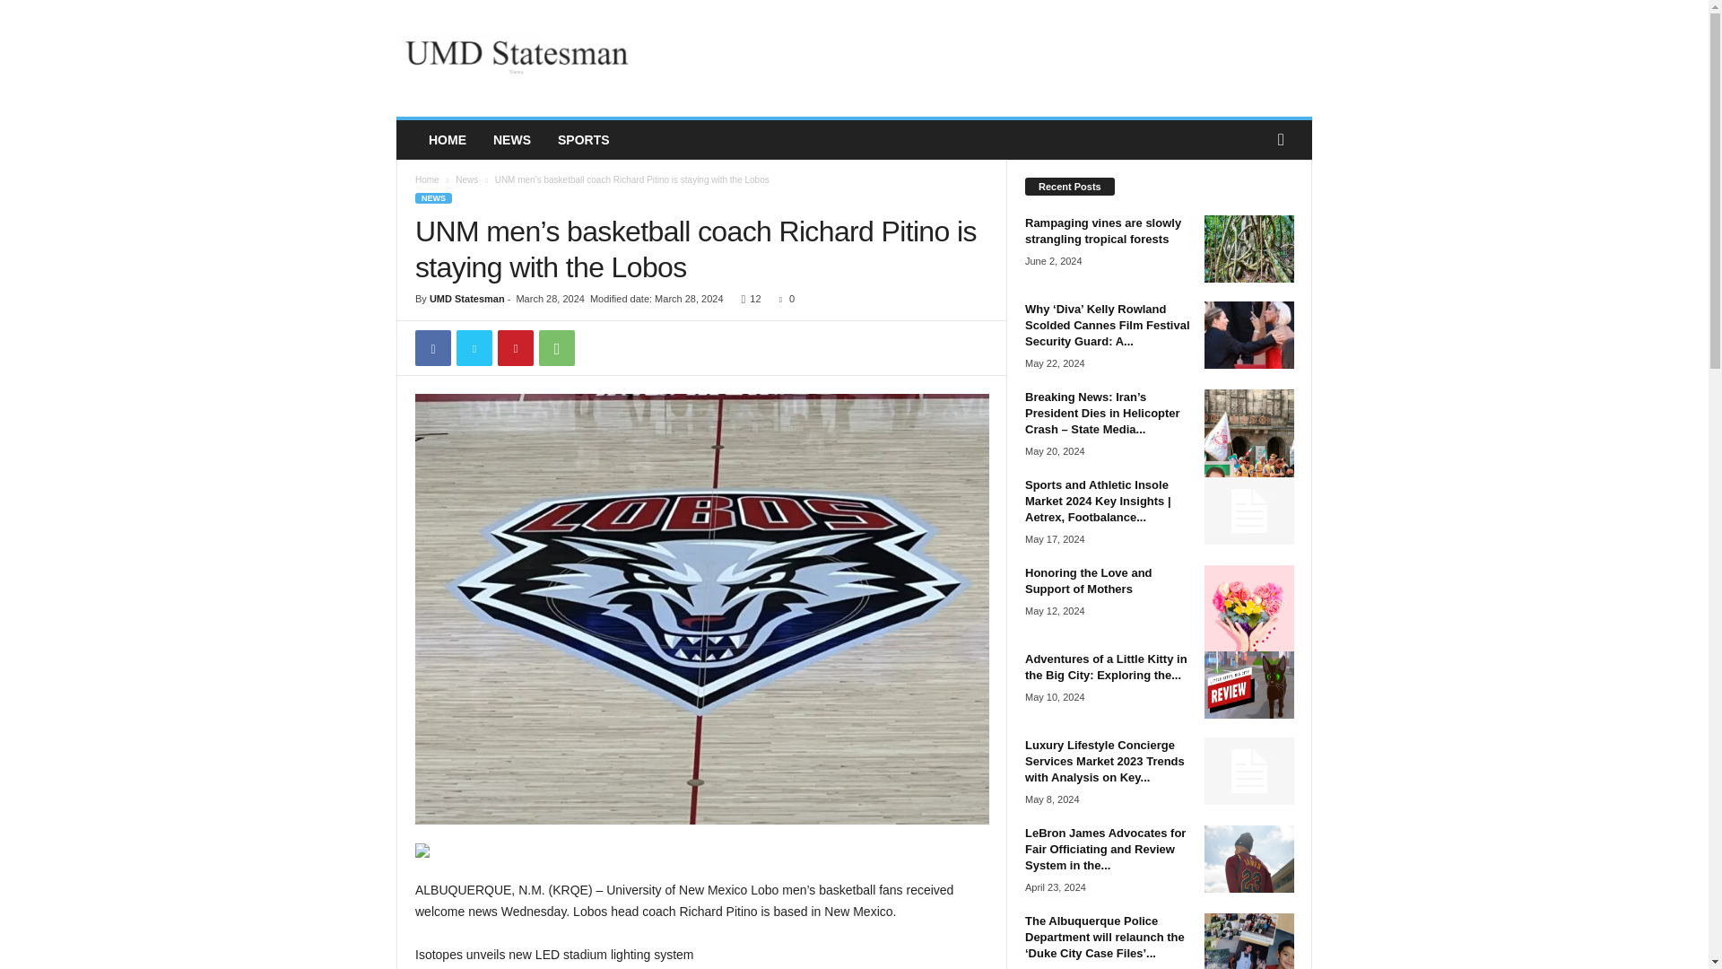 The image size is (1722, 969). I want to click on SPORTS, so click(583, 140).